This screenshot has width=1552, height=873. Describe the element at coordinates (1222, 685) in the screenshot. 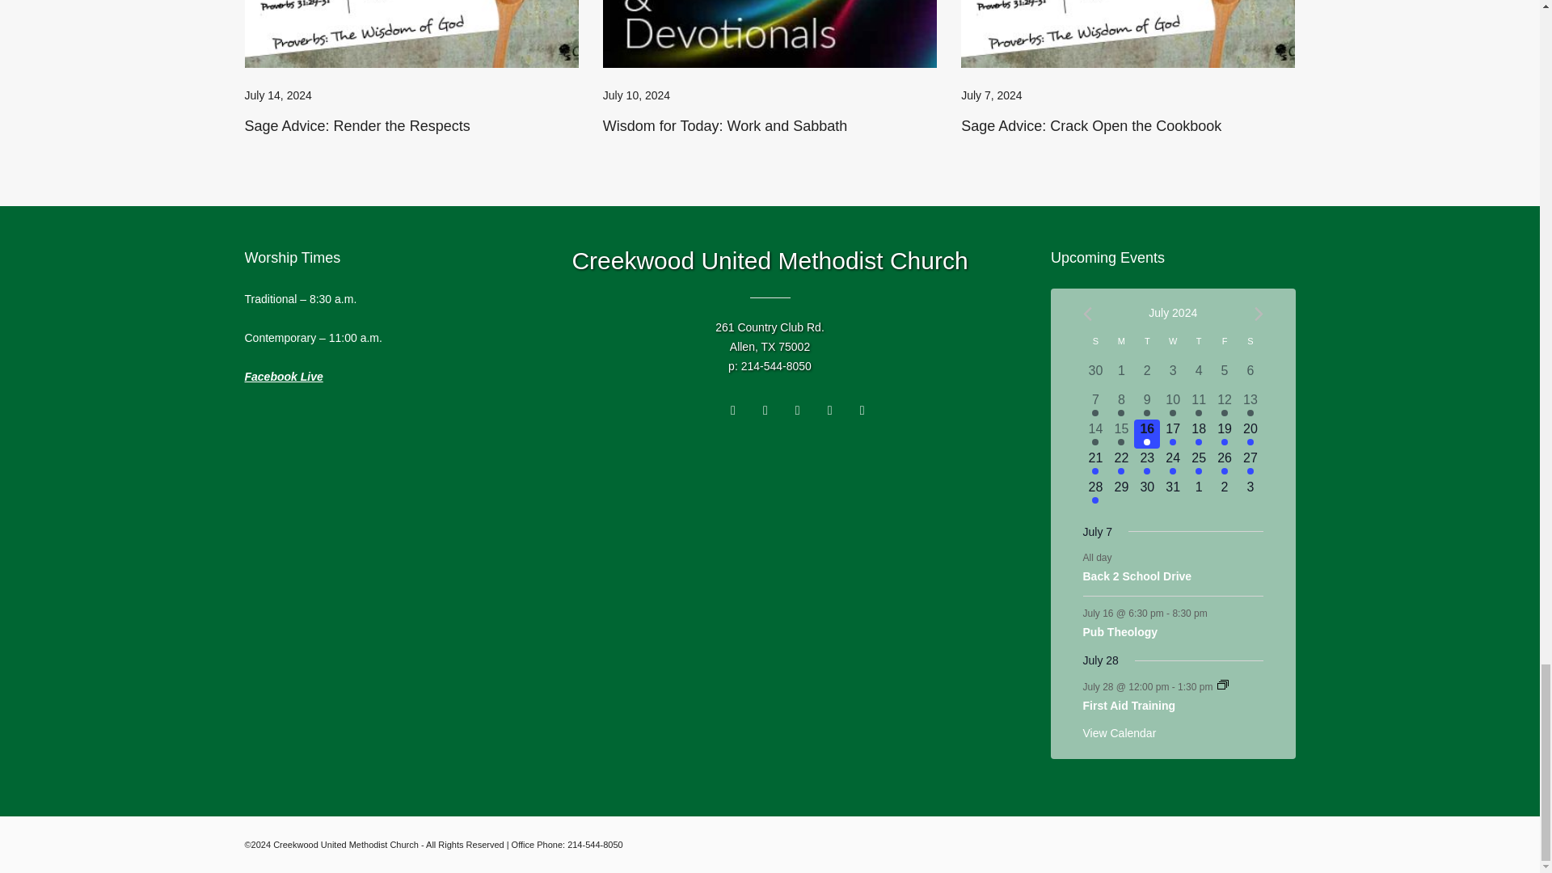

I see `Event Series` at that location.